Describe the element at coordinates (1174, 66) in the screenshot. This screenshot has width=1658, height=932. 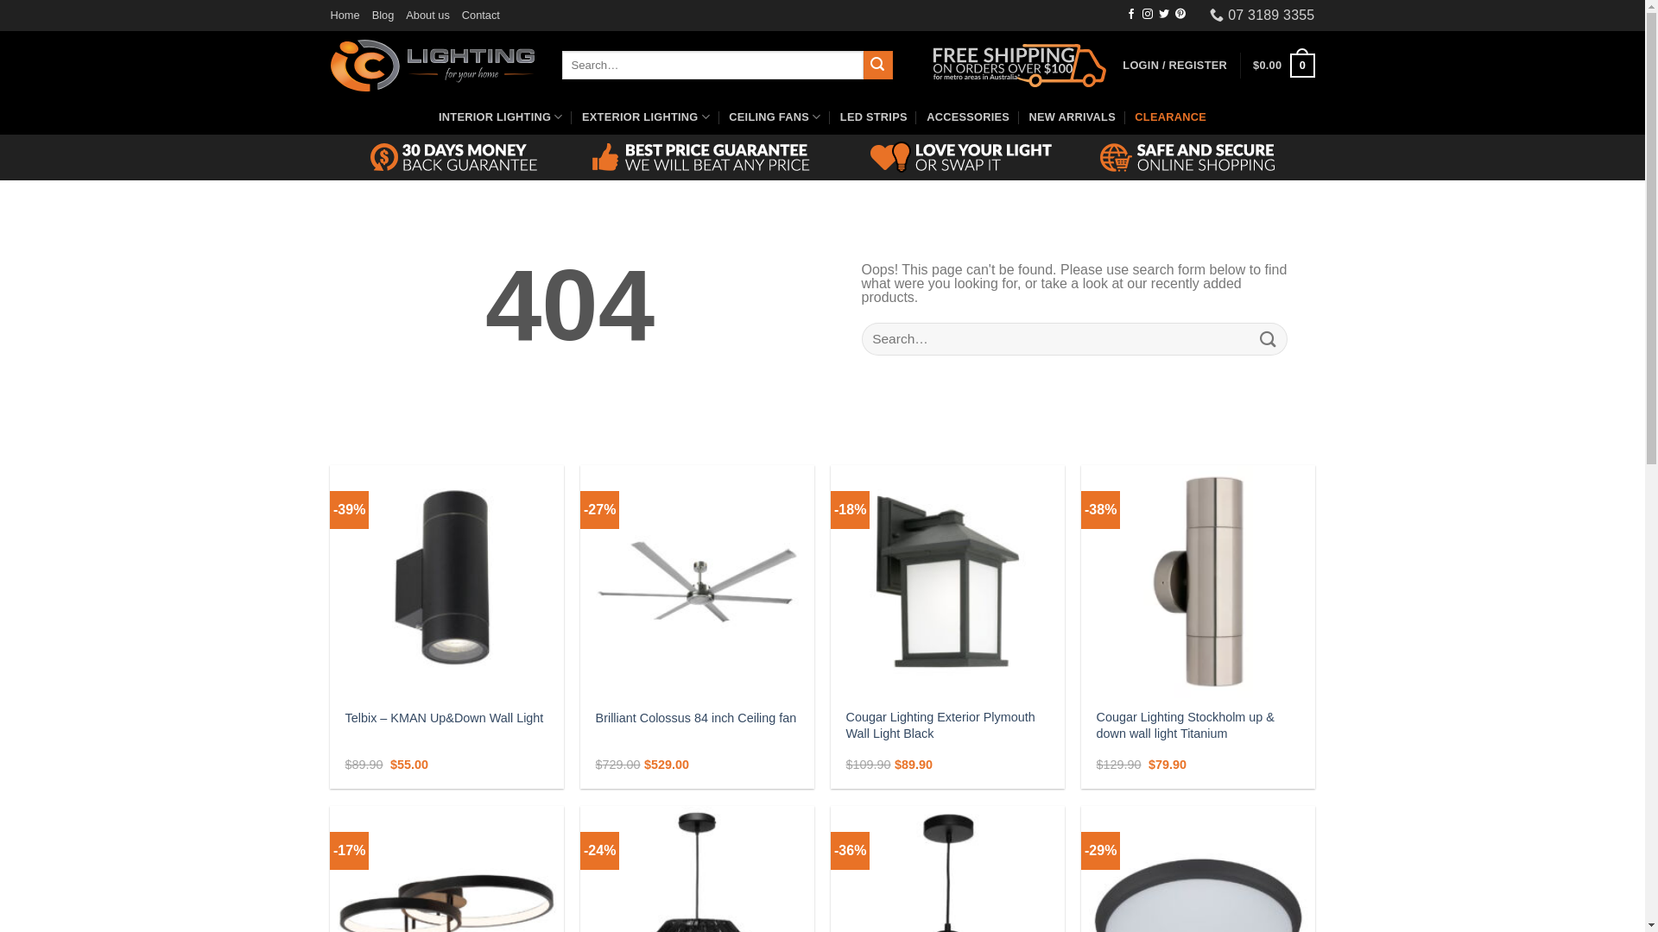
I see `LOGIN / REGISTER` at that location.